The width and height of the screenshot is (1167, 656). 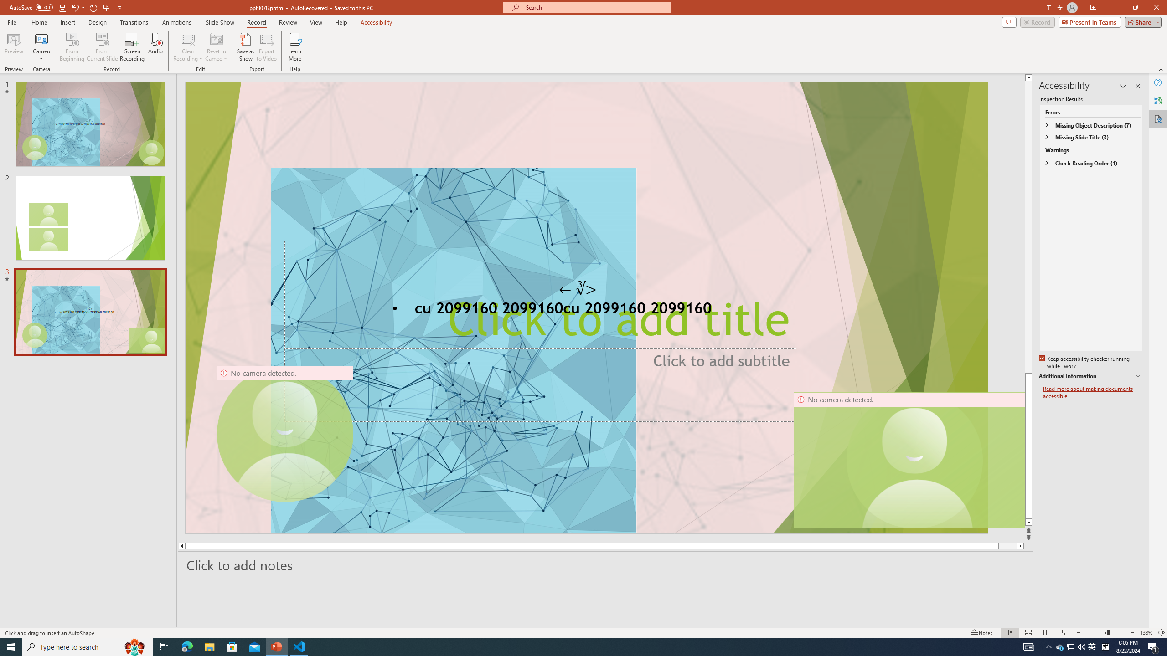 I want to click on Reset to Cameo, so click(x=216, y=47).